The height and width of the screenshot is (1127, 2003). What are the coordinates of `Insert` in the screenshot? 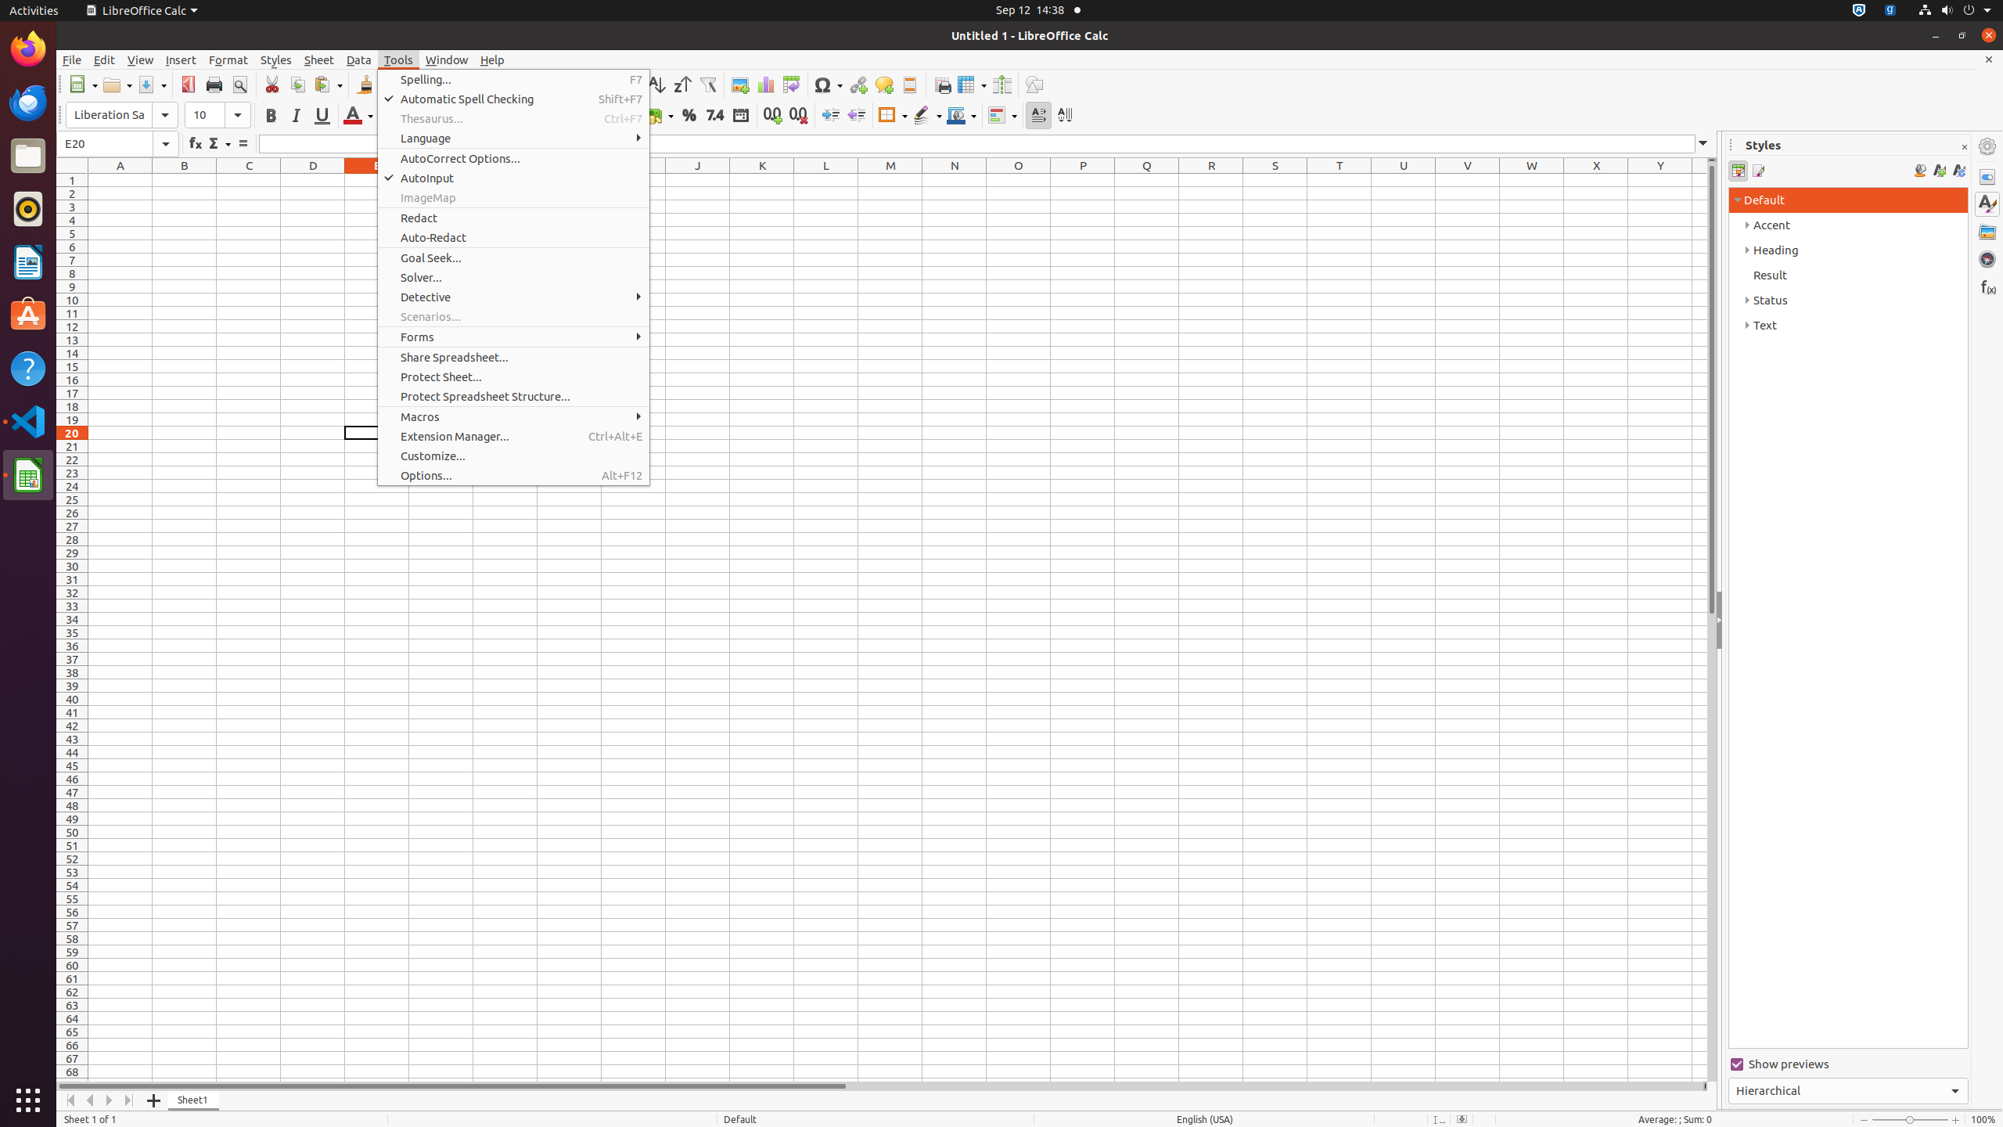 It's located at (182, 59).